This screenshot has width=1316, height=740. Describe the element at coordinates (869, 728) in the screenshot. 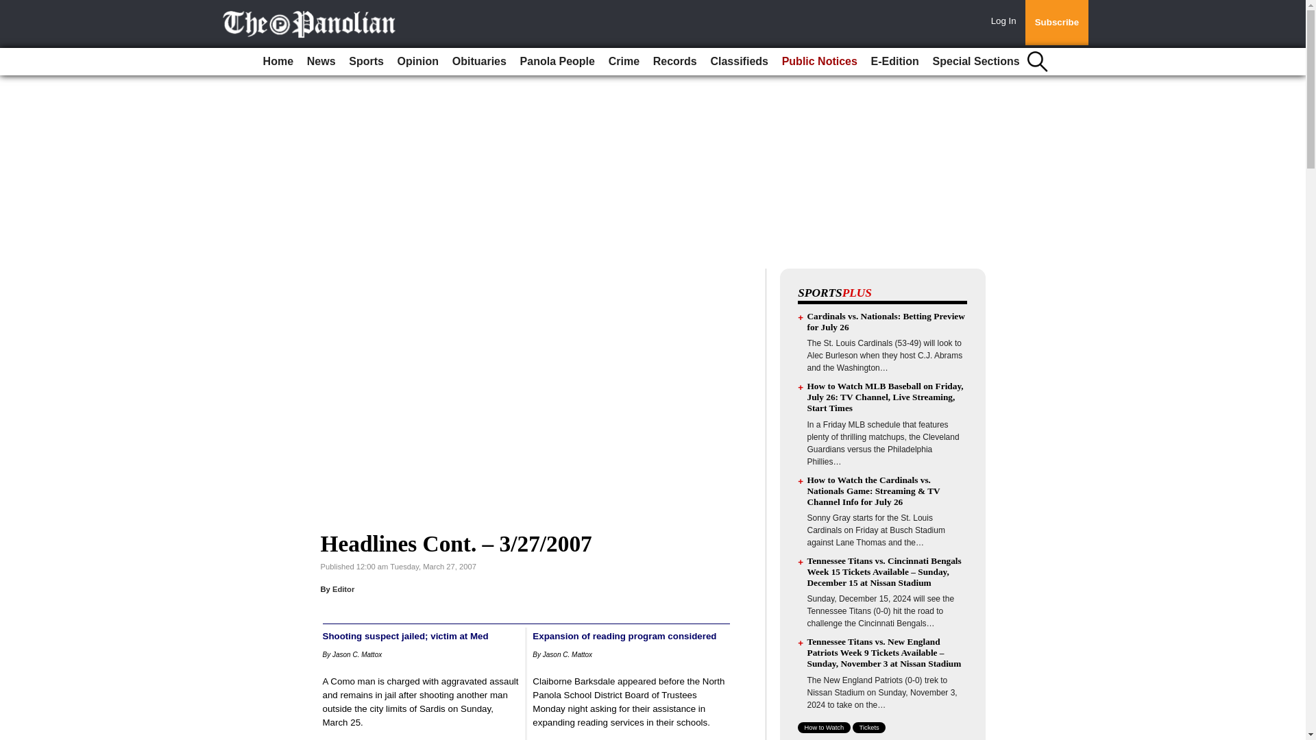

I see `Tickets` at that location.